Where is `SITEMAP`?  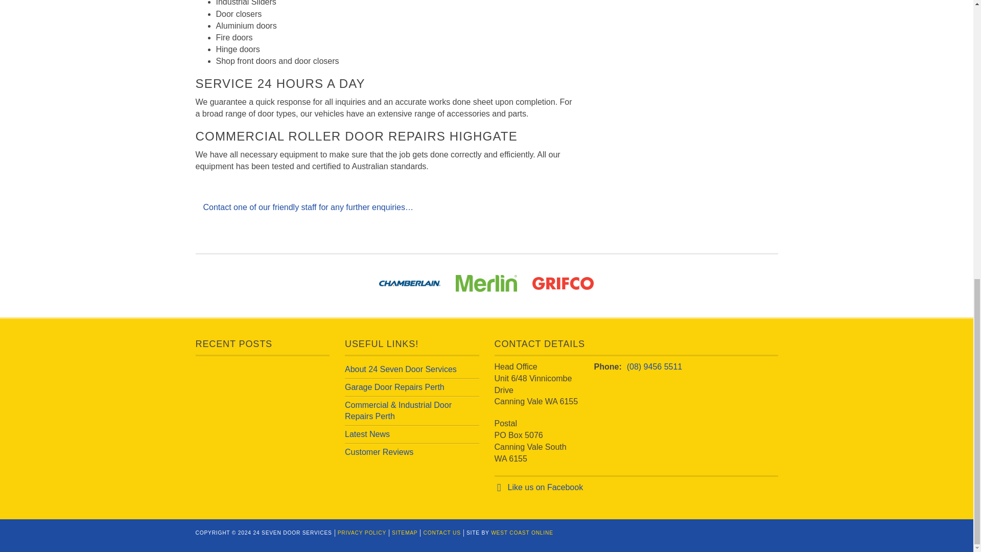
SITEMAP is located at coordinates (405, 533).